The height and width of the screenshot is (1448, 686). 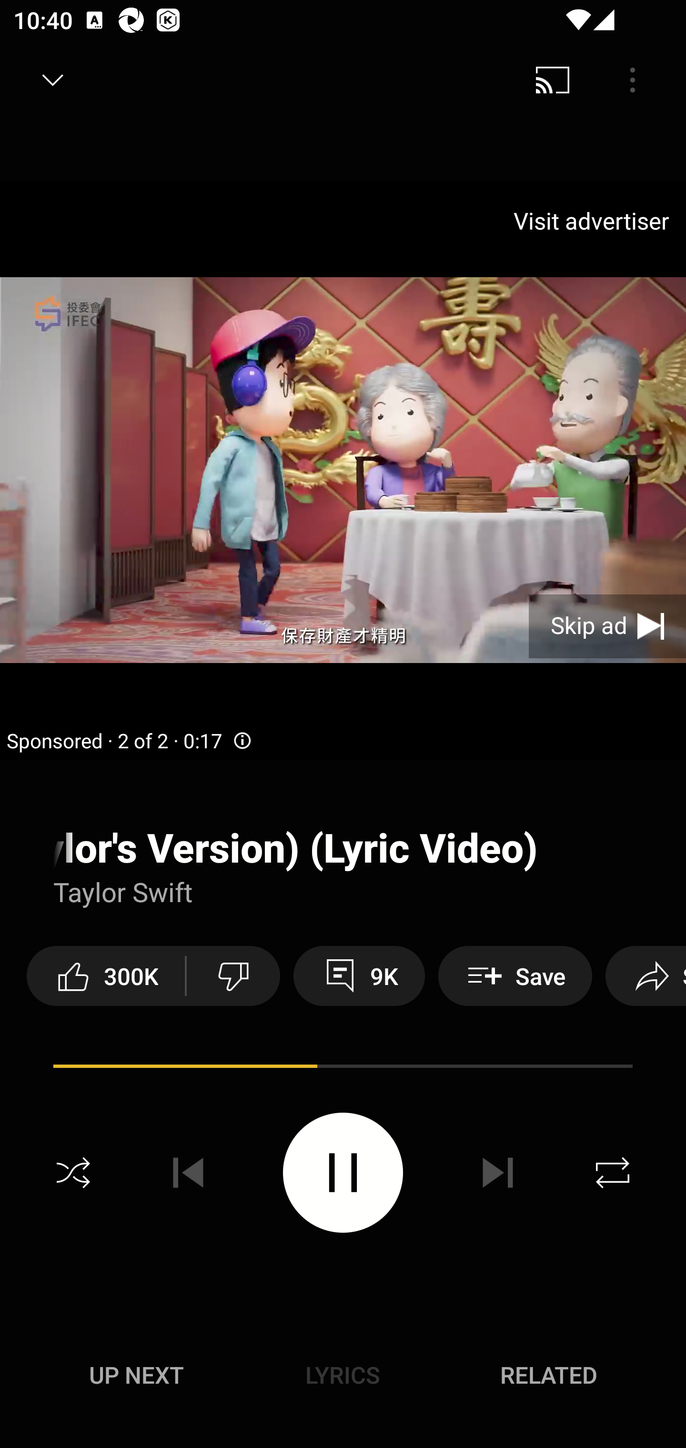 What do you see at coordinates (515, 975) in the screenshot?
I see `Save Save to playlist` at bounding box center [515, 975].